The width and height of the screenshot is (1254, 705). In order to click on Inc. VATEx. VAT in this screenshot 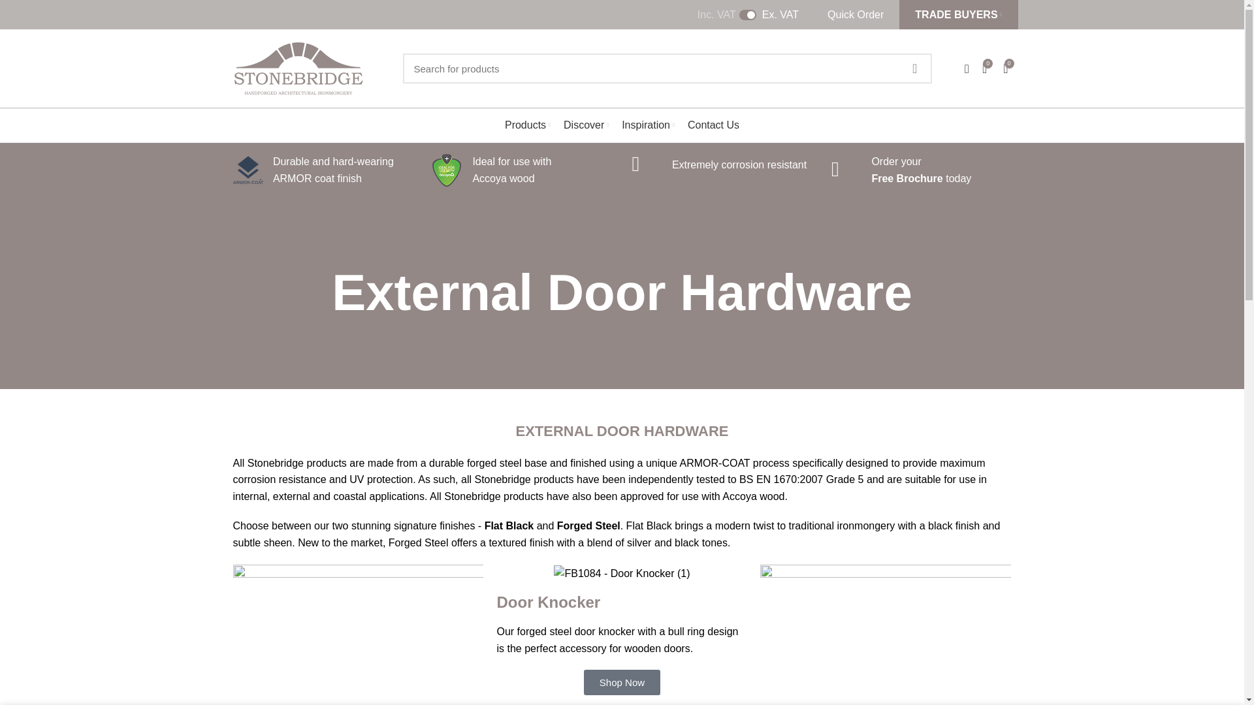, I will do `click(747, 14)`.